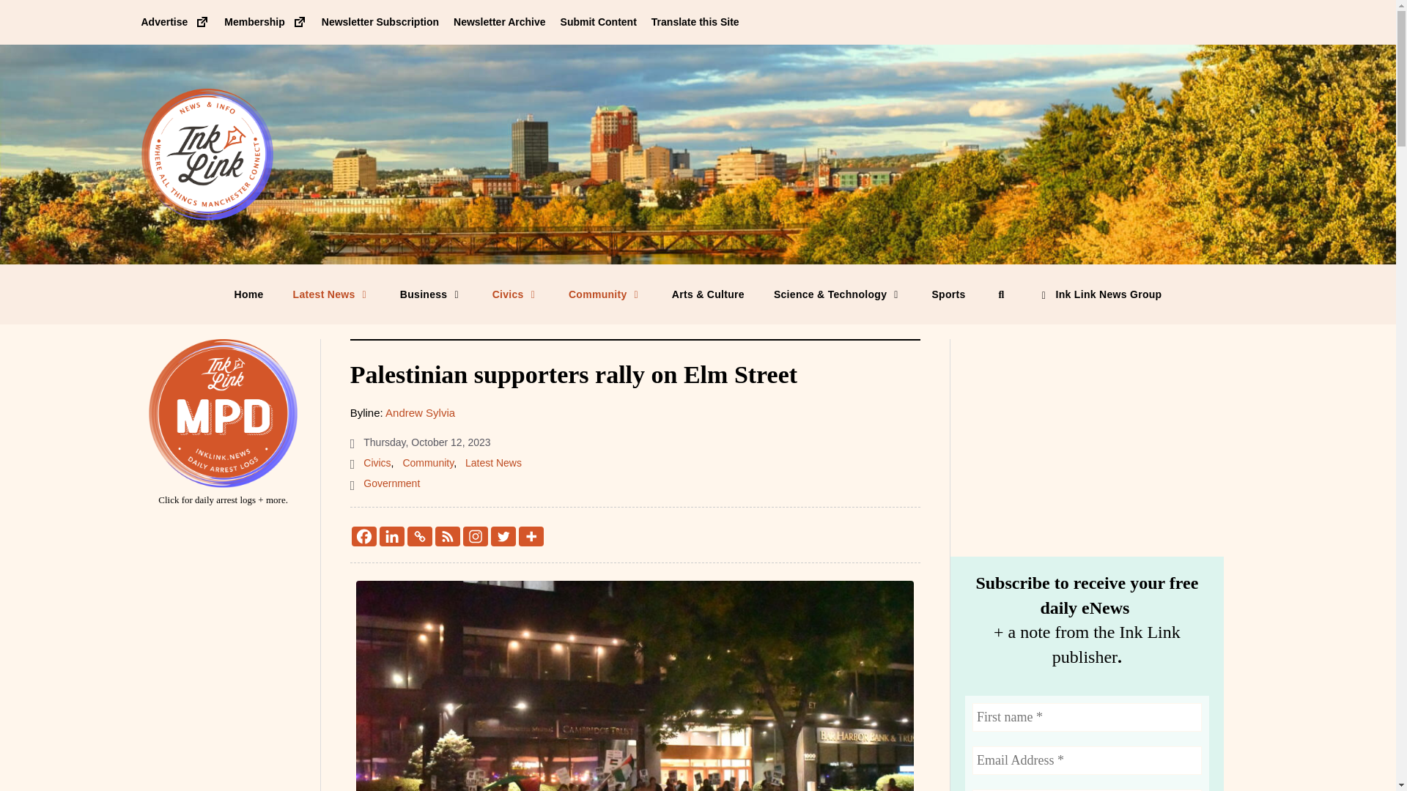 Image resolution: width=1407 pixels, height=791 pixels. What do you see at coordinates (432, 294) in the screenshot?
I see `Business` at bounding box center [432, 294].